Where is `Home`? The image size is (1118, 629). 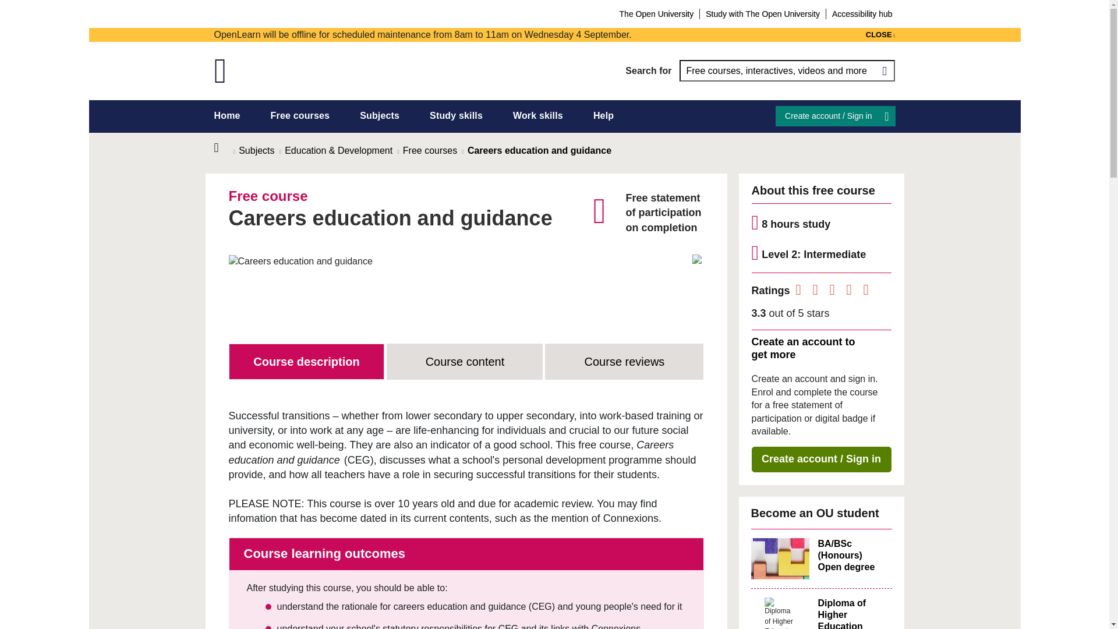
Home is located at coordinates (227, 115).